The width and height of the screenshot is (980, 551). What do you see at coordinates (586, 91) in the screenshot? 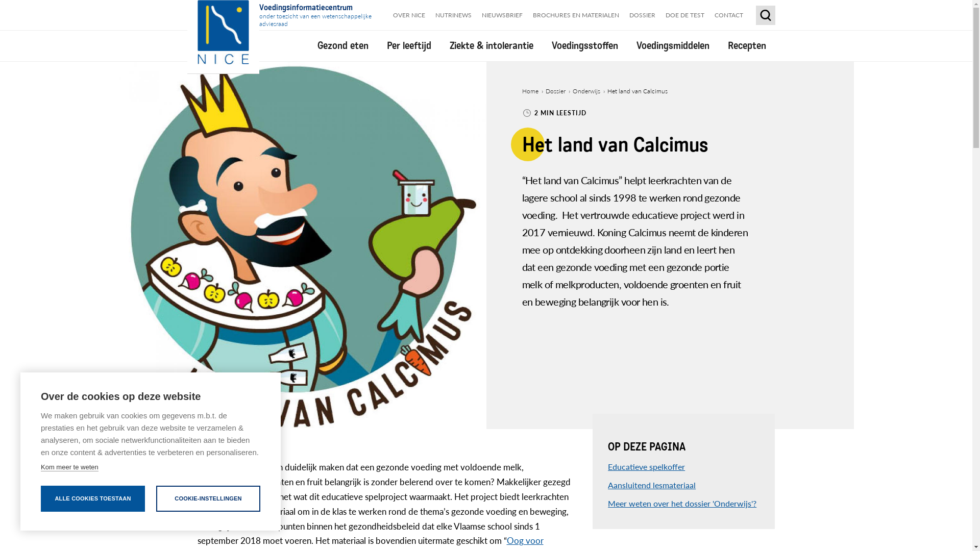
I see `Onderwijs` at bounding box center [586, 91].